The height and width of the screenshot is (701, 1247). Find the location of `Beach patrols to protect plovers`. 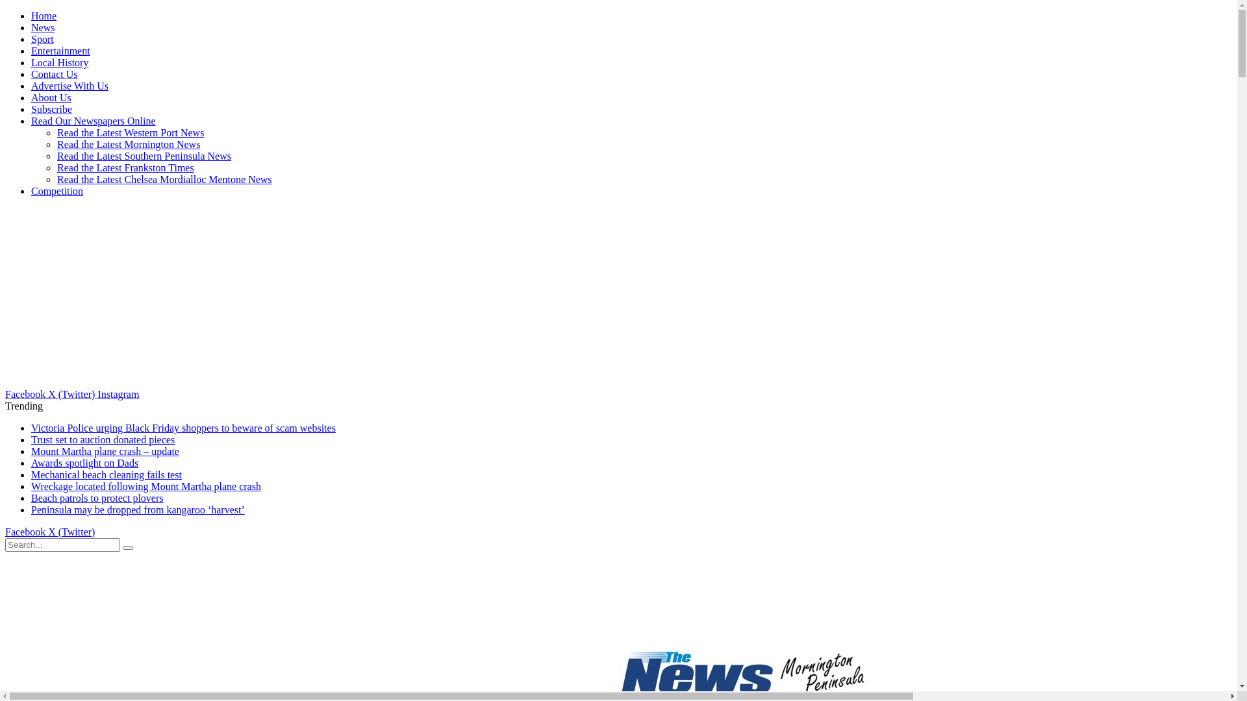

Beach patrols to protect plovers is located at coordinates (97, 498).